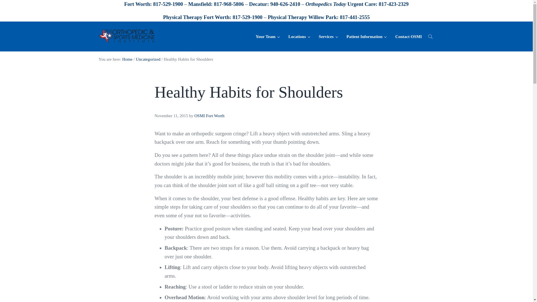 This screenshot has height=302, width=537. What do you see at coordinates (258, 4) in the screenshot?
I see `Decatur` at bounding box center [258, 4].